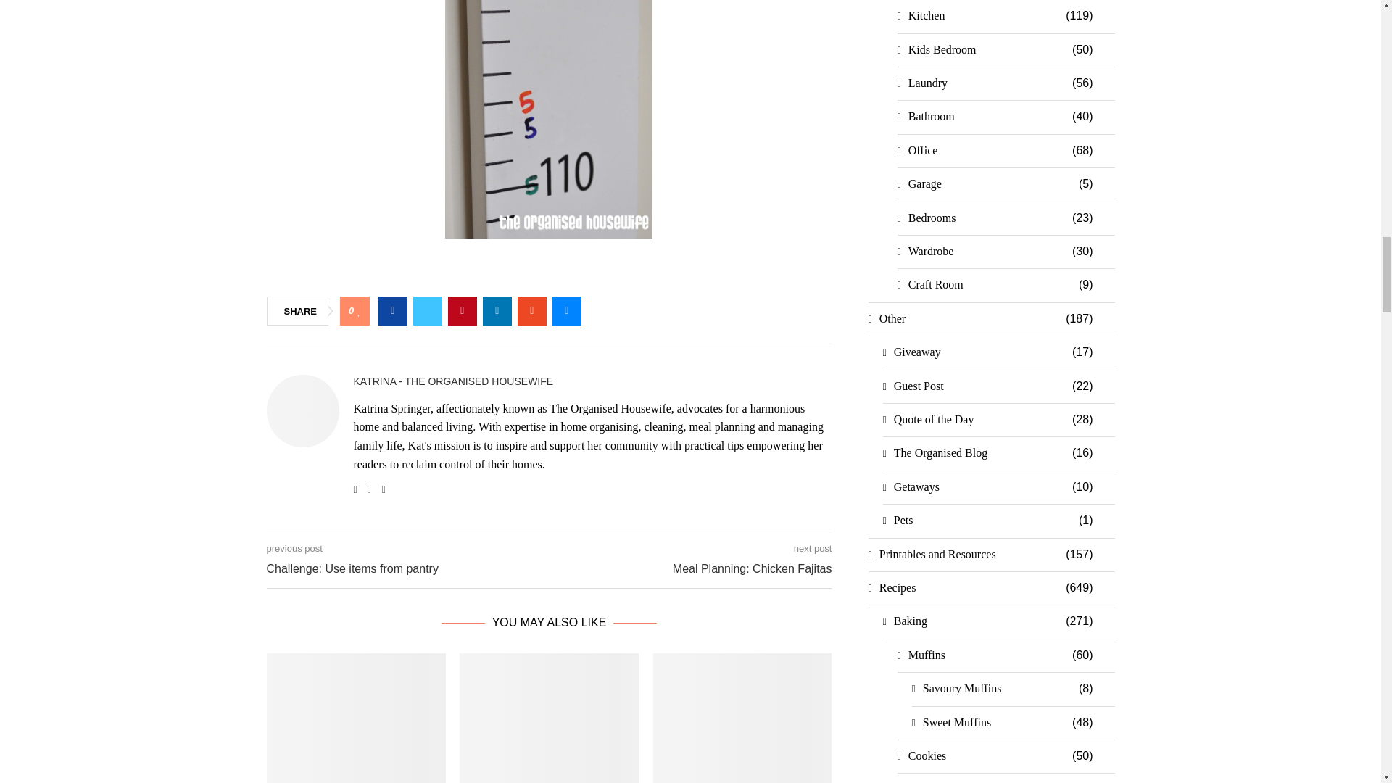  I want to click on Author Katrina - The Organised Housewife, so click(454, 381).